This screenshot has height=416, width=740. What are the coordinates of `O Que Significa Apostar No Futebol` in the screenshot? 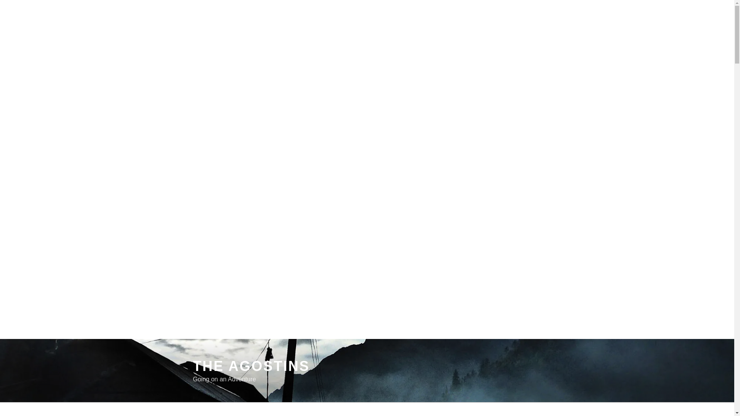 It's located at (415, 168).